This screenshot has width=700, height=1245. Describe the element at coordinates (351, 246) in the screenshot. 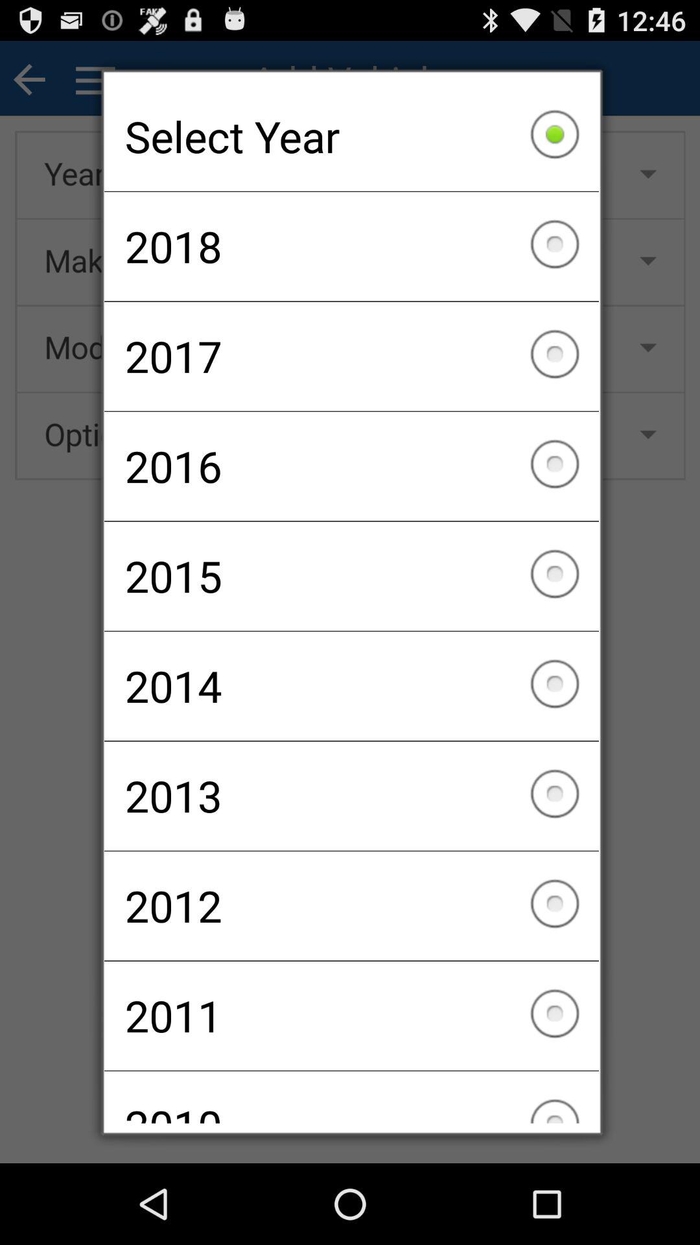

I see `click the checkbox below the select year item` at that location.